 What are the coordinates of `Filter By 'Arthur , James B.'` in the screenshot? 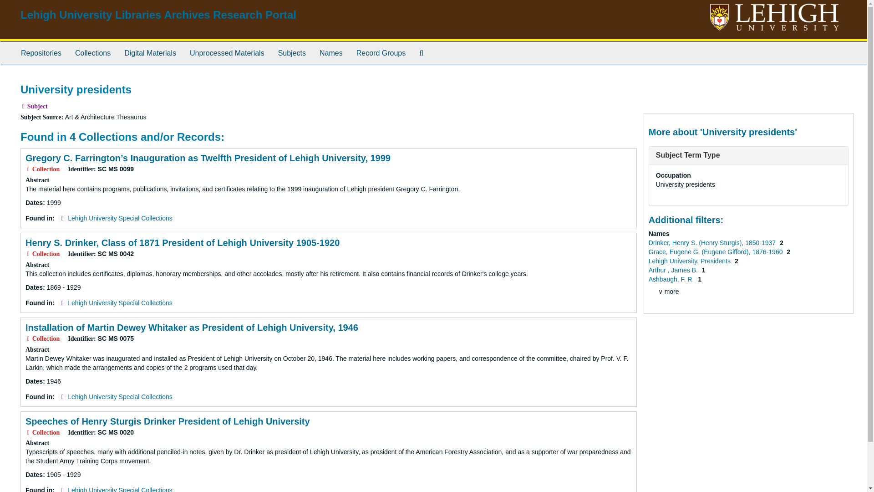 It's located at (674, 270).